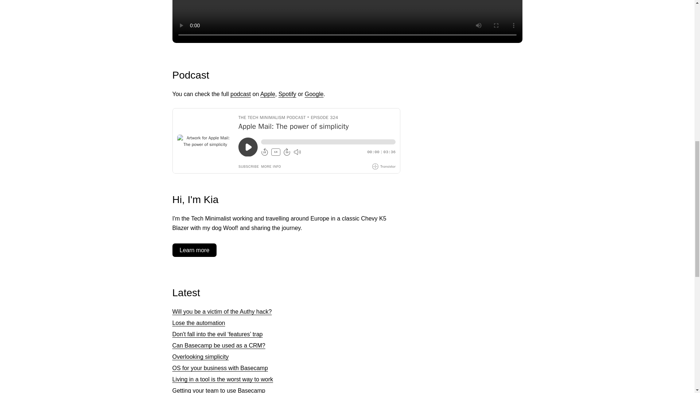 This screenshot has height=393, width=700. What do you see at coordinates (201, 357) in the screenshot?
I see `Overlooking simplicity` at bounding box center [201, 357].